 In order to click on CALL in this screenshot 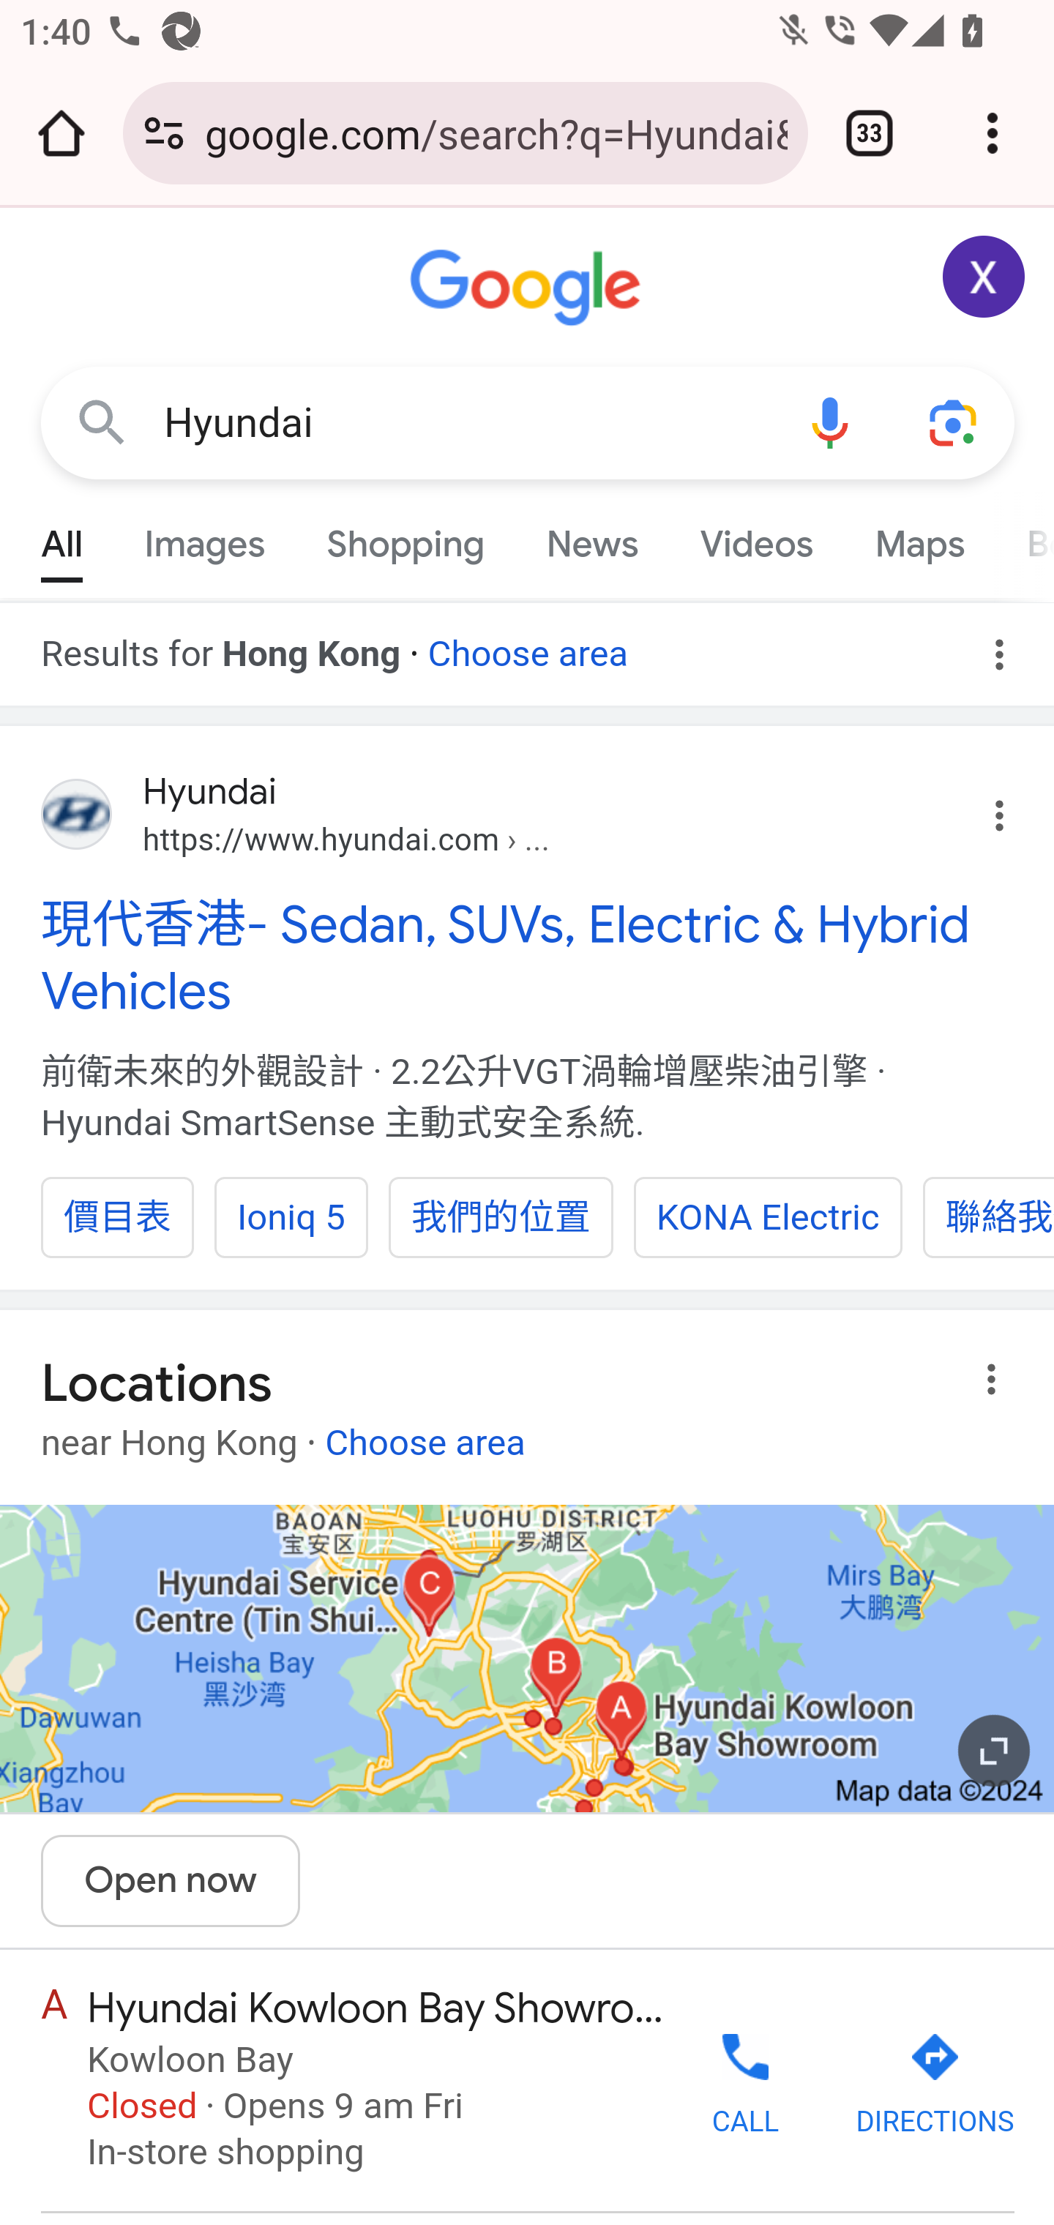, I will do `click(745, 2082)`.